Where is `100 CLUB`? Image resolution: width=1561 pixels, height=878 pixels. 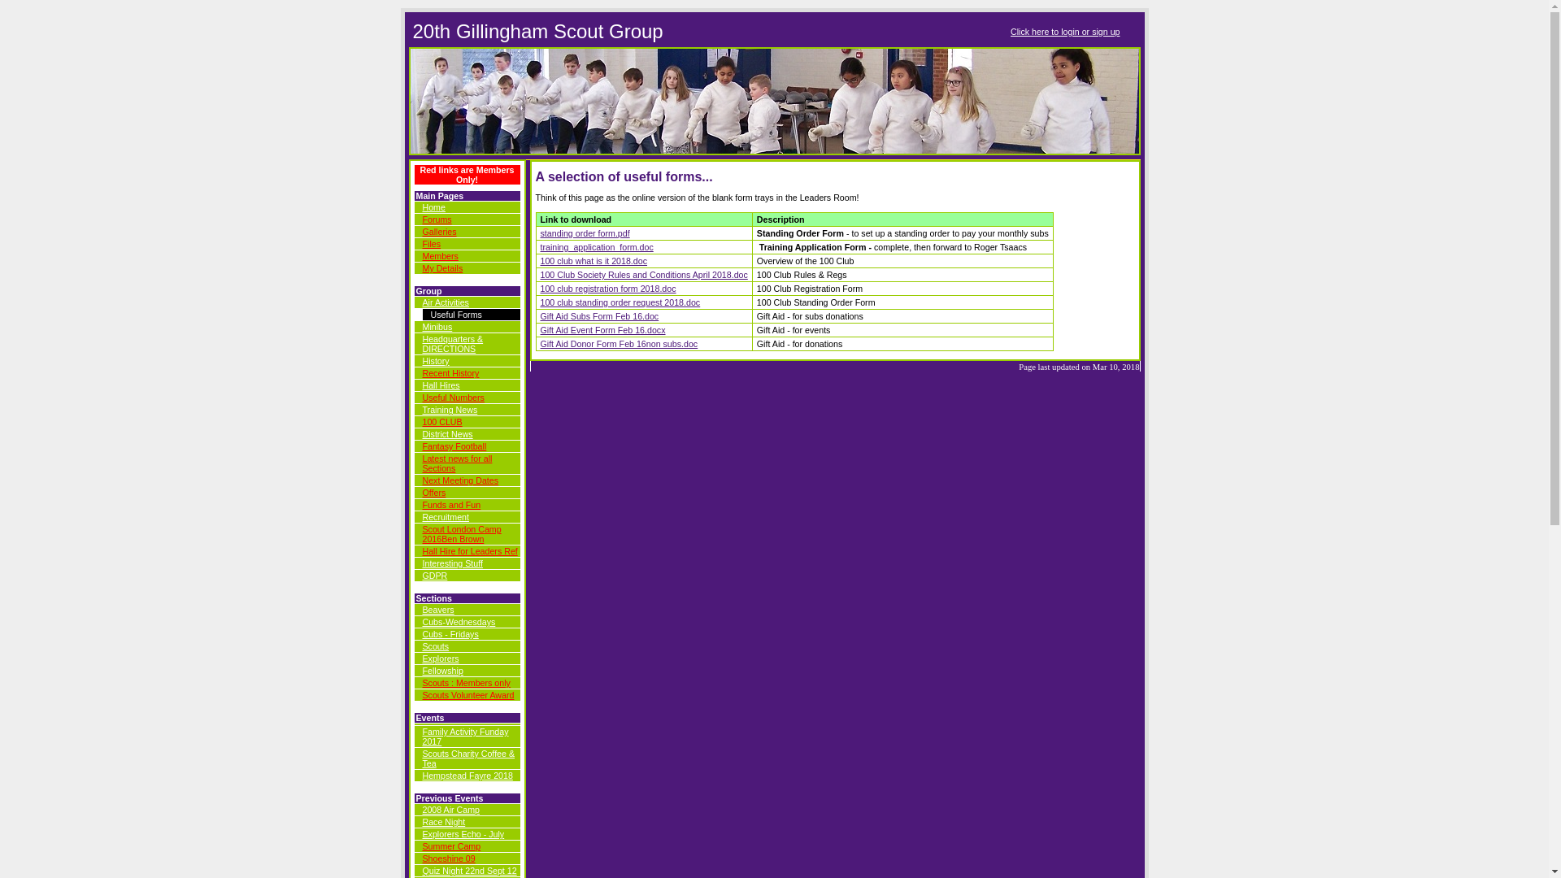
100 CLUB is located at coordinates (442, 422).